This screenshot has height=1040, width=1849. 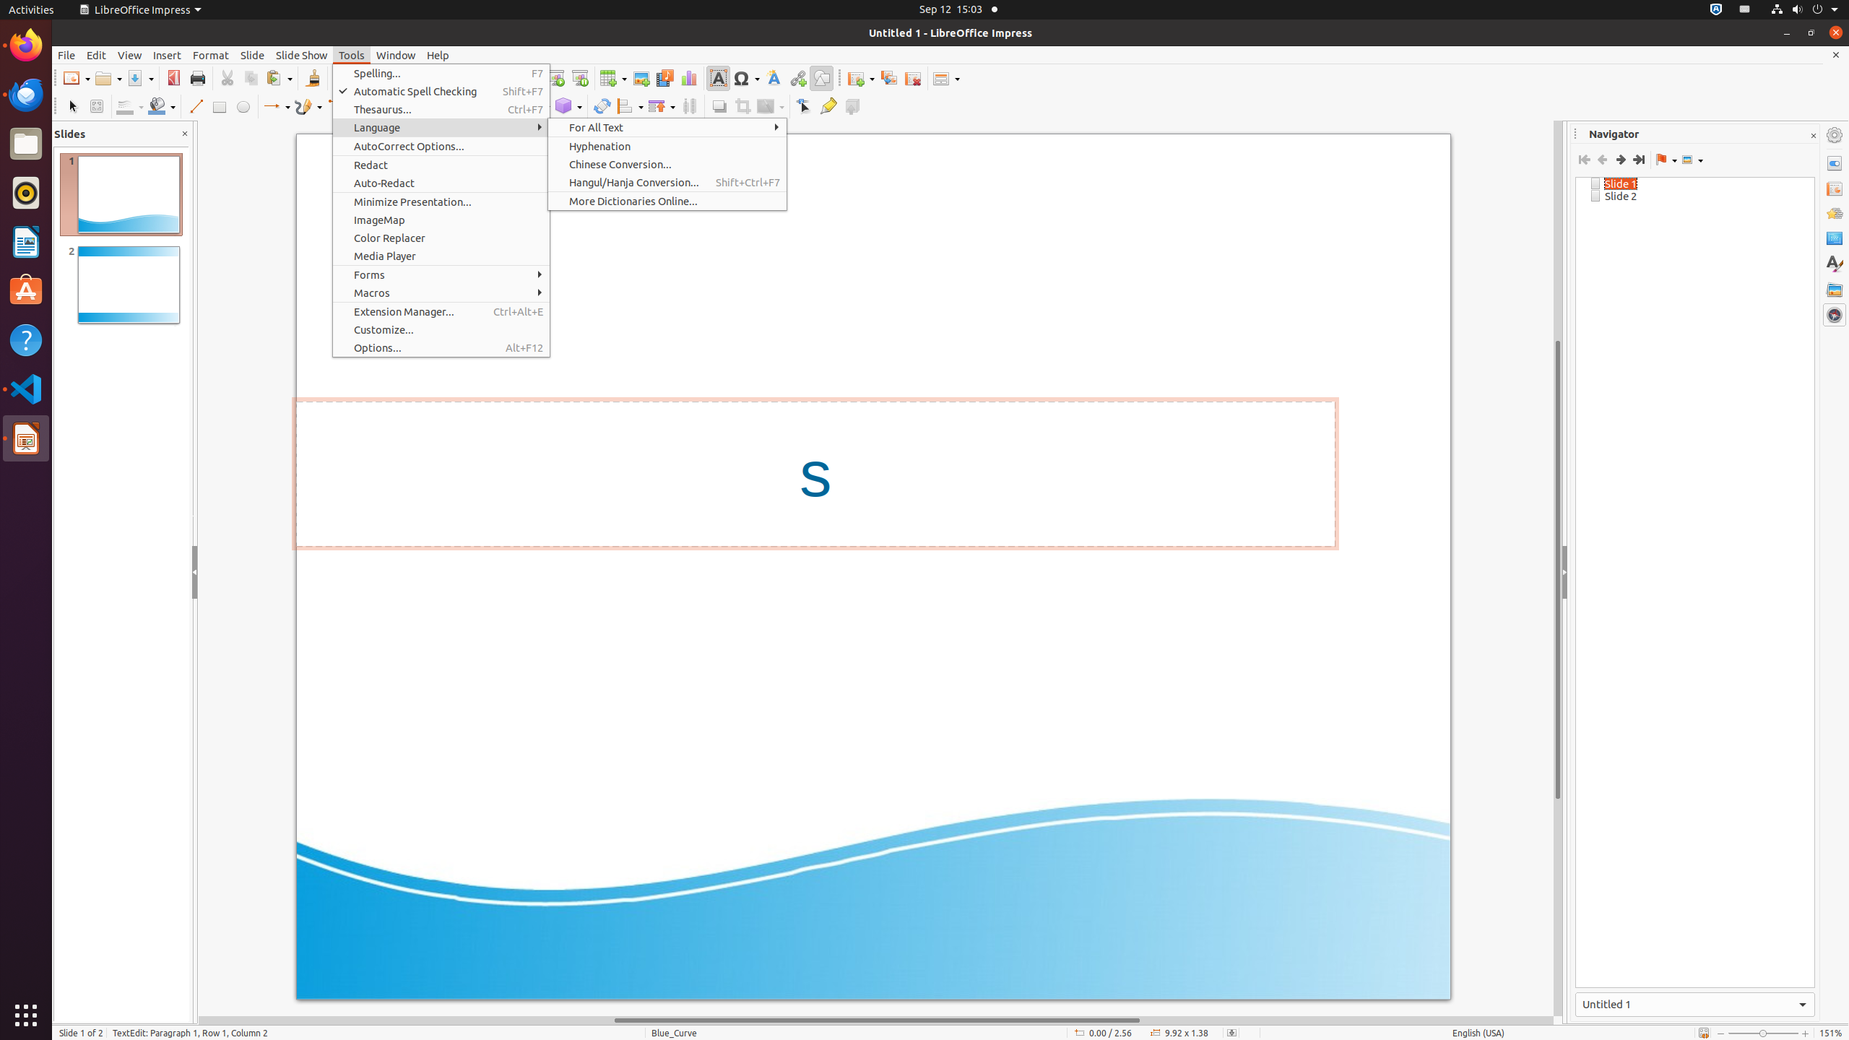 What do you see at coordinates (97, 107) in the screenshot?
I see `Zoom & Pan` at bounding box center [97, 107].